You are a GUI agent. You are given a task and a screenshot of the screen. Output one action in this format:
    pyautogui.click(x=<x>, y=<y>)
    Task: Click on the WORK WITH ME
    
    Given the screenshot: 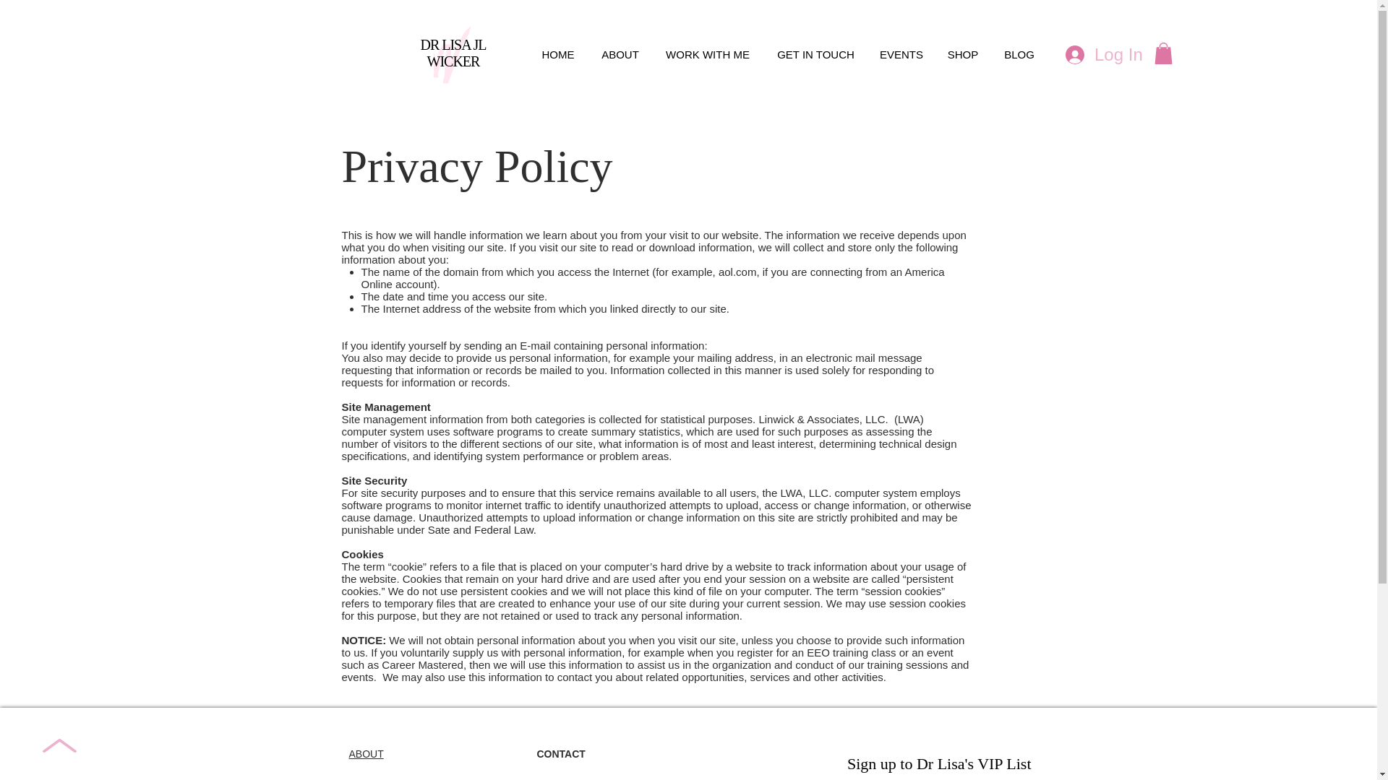 What is the action you would take?
    pyautogui.click(x=708, y=54)
    